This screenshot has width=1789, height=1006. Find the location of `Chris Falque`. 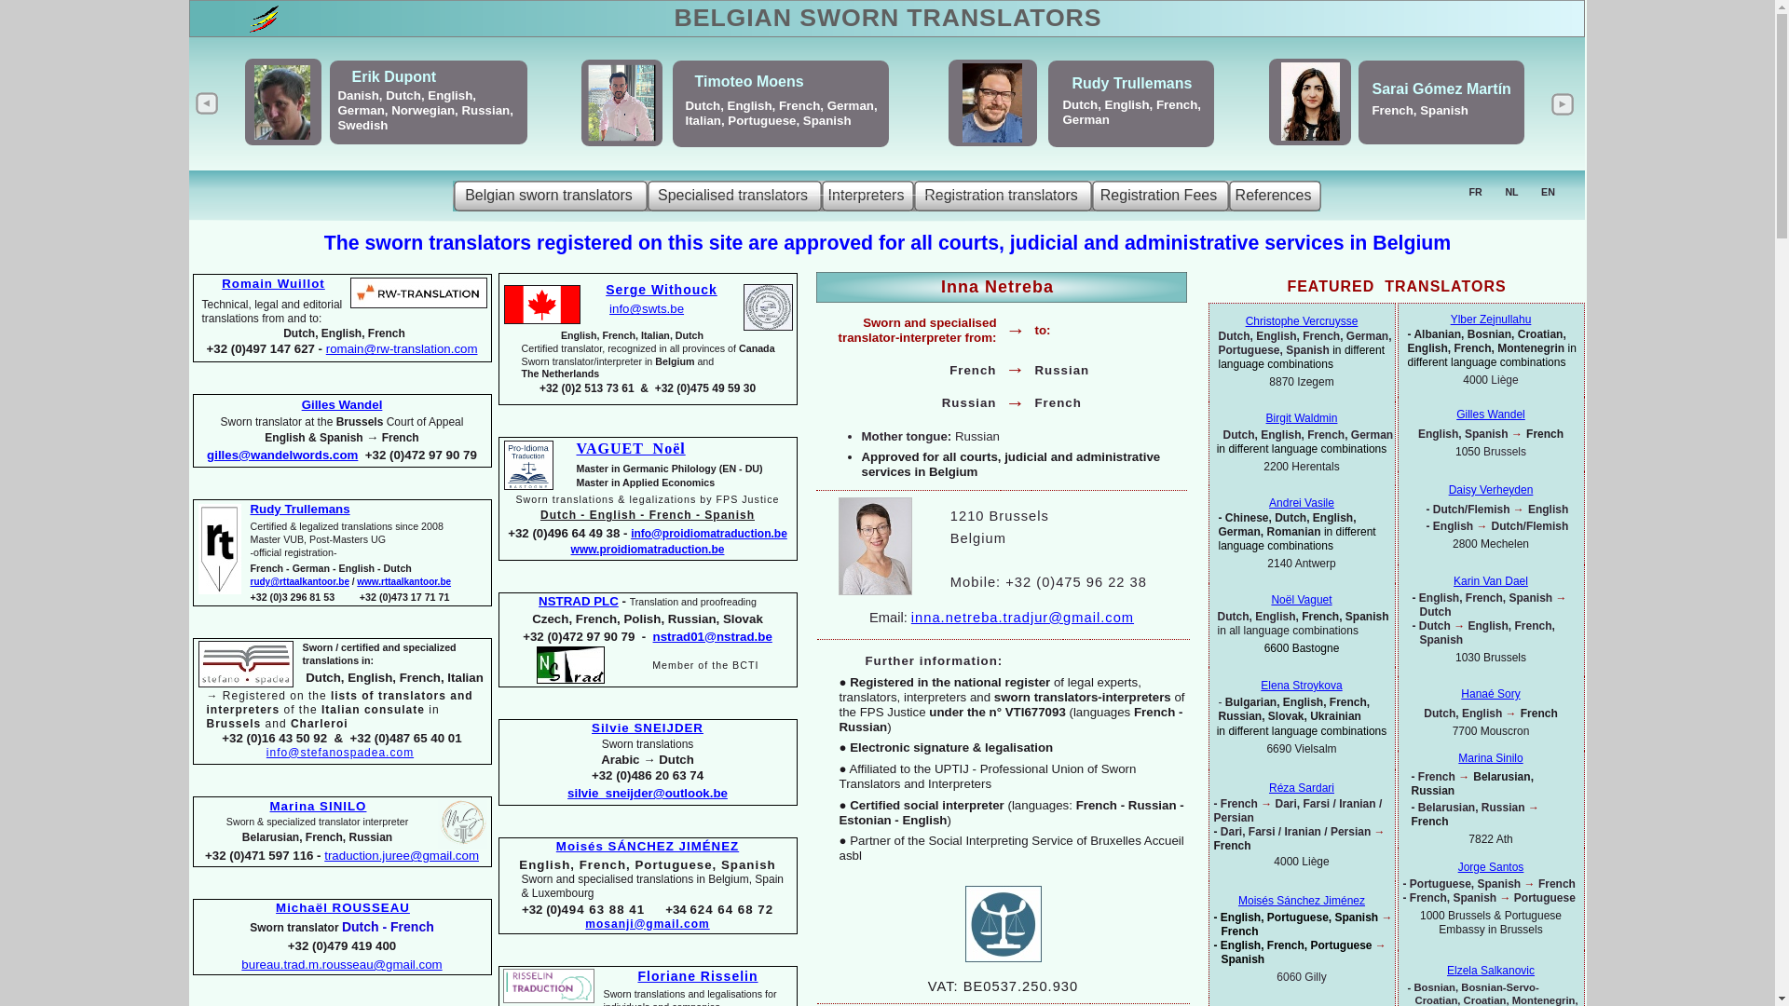

Chris Falque is located at coordinates (397, 82).